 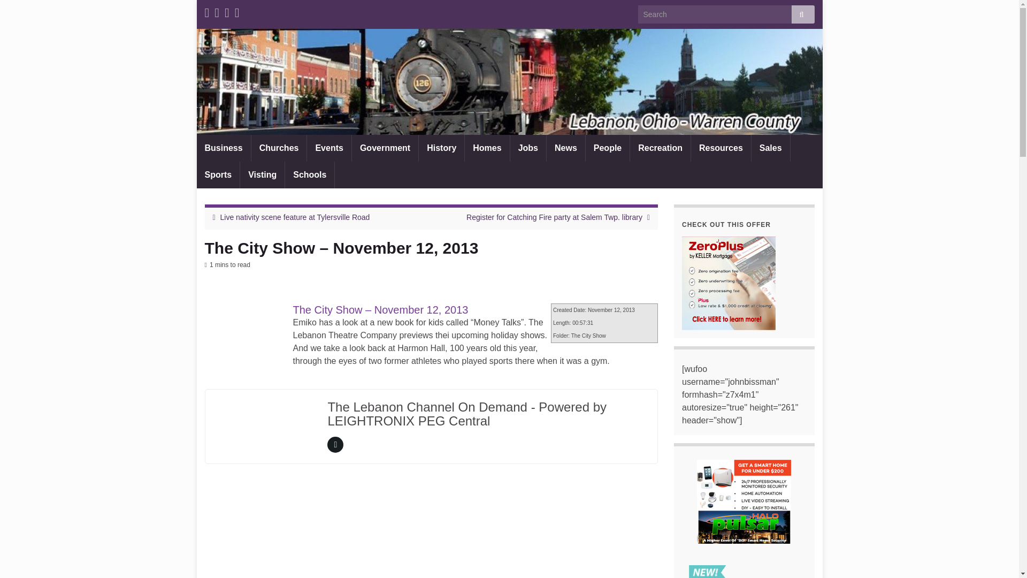 I want to click on Churches, so click(x=279, y=148).